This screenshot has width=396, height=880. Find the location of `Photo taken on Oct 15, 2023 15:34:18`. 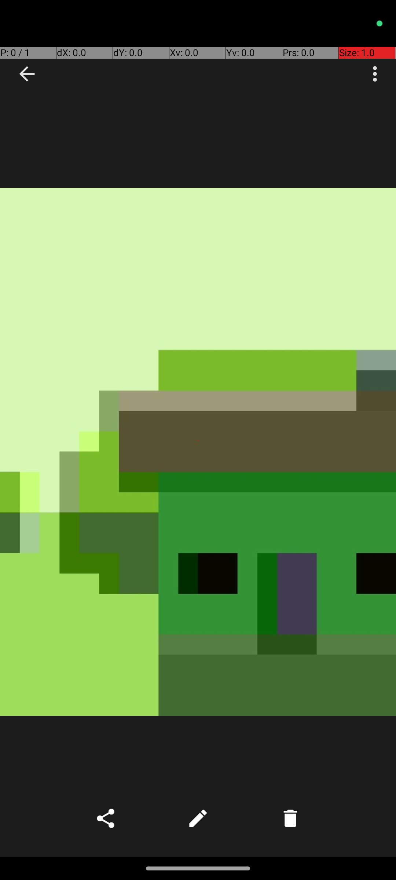

Photo taken on Oct 15, 2023 15:34:18 is located at coordinates (198, 452).